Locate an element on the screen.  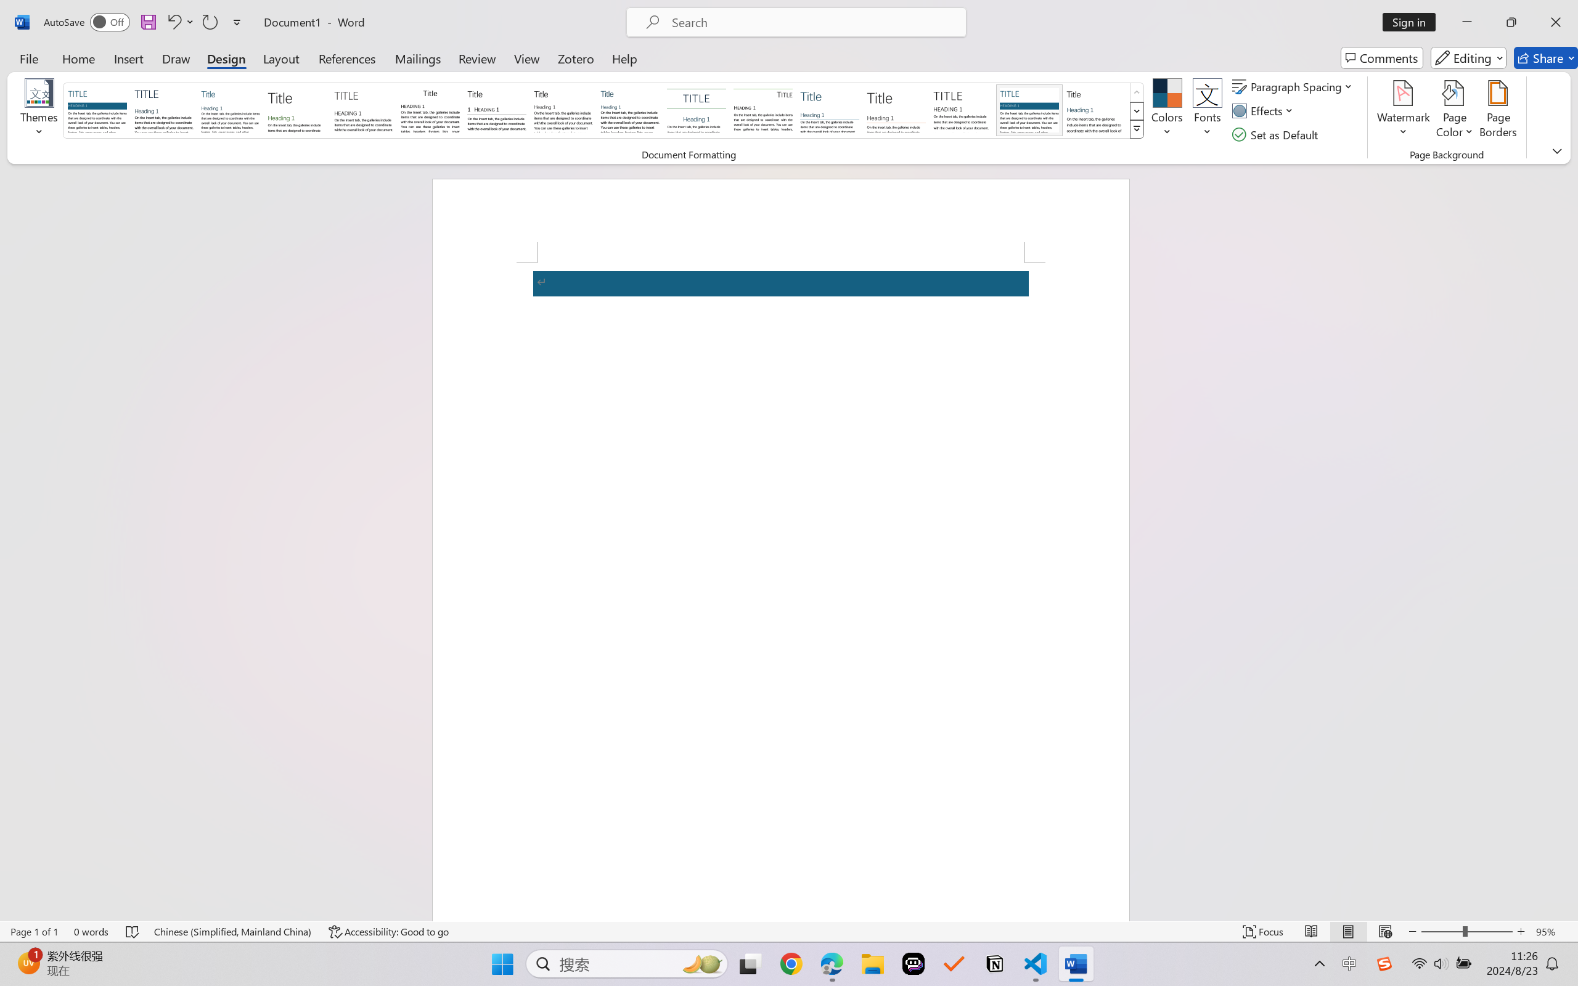
Fonts is located at coordinates (1207, 111).